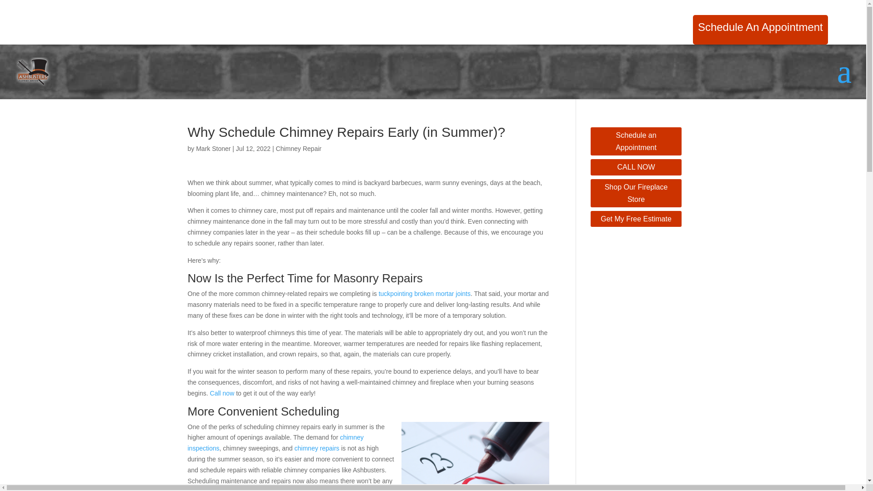 Image resolution: width=873 pixels, height=491 pixels. Describe the element at coordinates (298, 148) in the screenshot. I see `Chimney Repair` at that location.